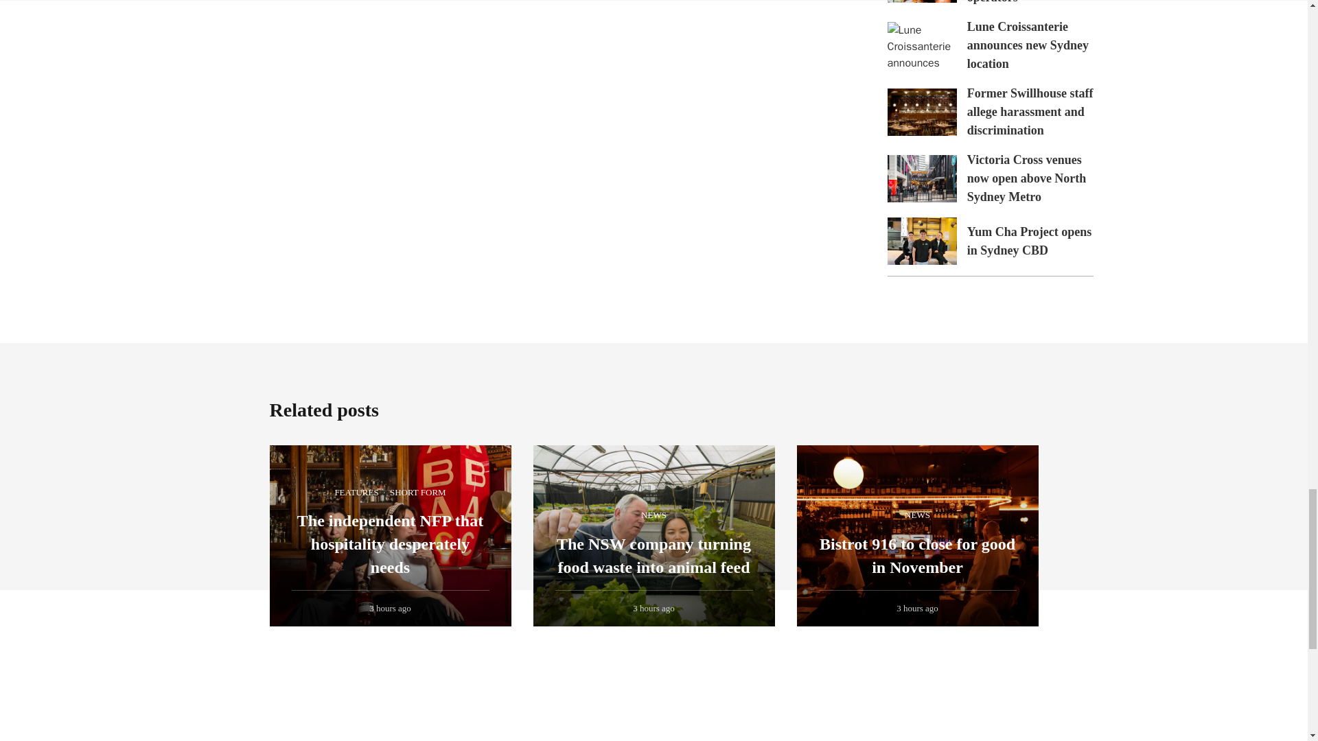 The width and height of the screenshot is (1318, 741). What do you see at coordinates (1027, 178) in the screenshot?
I see `Victoria Cross venues now open above North Sydney Metro` at bounding box center [1027, 178].